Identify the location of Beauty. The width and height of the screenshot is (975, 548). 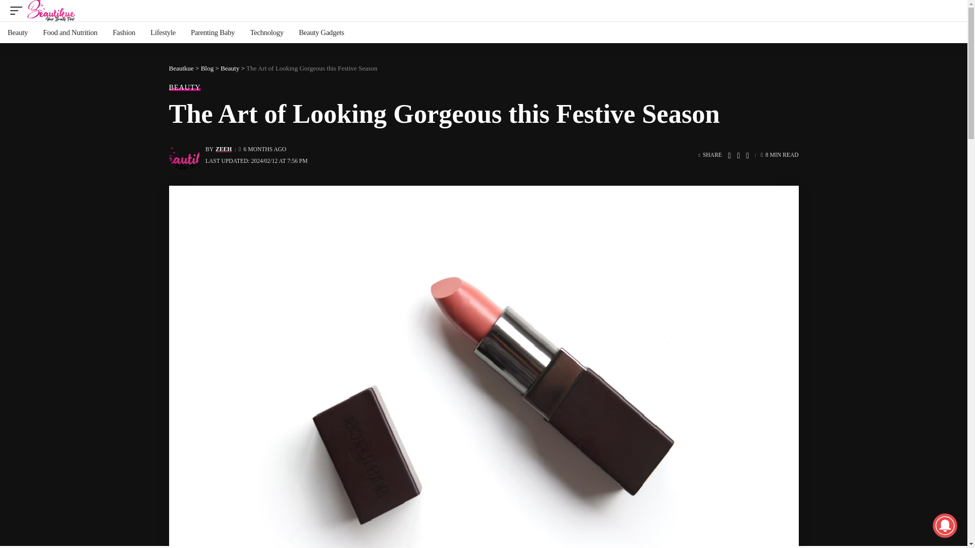
(17, 32).